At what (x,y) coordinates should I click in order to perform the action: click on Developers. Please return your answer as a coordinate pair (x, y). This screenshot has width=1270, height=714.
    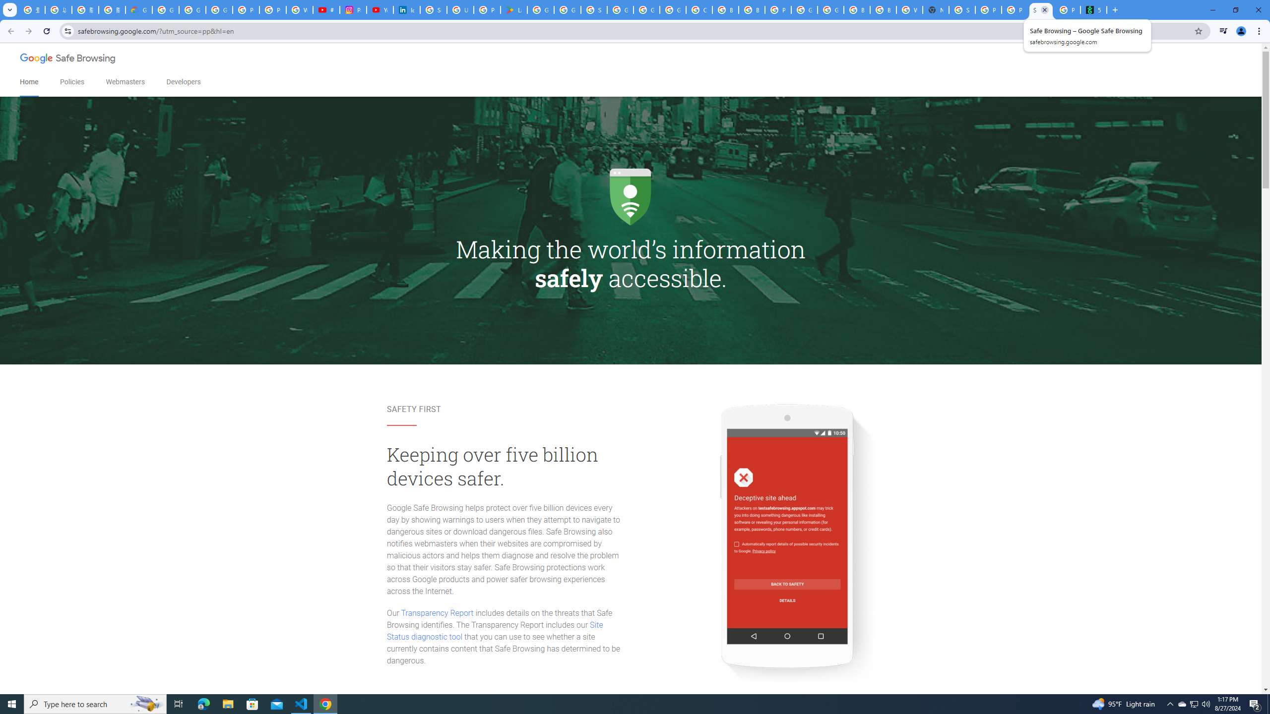
    Looking at the image, I should click on (184, 82).